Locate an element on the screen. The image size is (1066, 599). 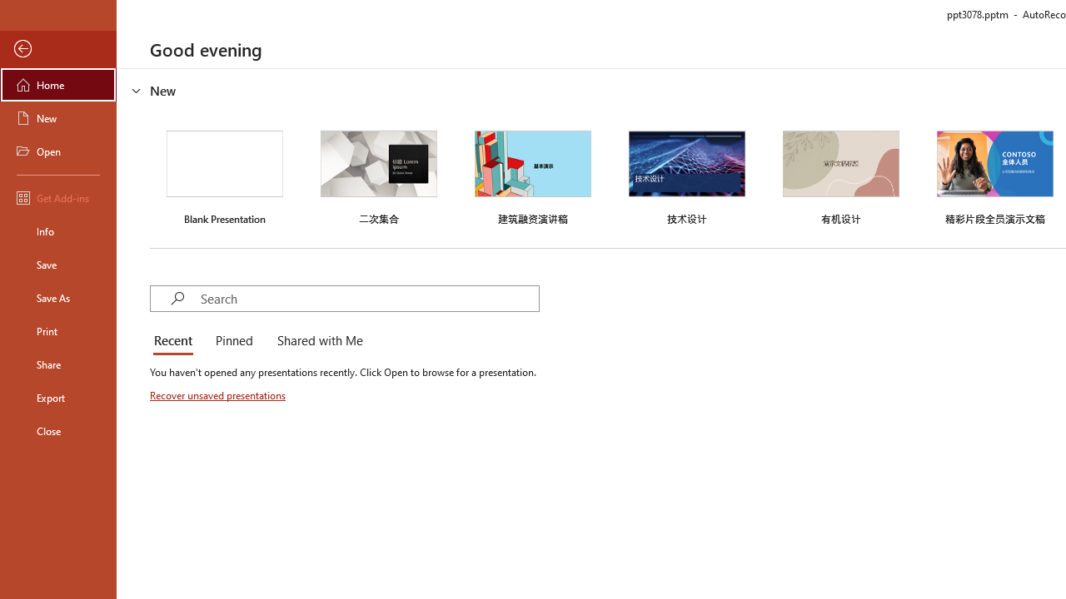
Print is located at coordinates (58, 331).